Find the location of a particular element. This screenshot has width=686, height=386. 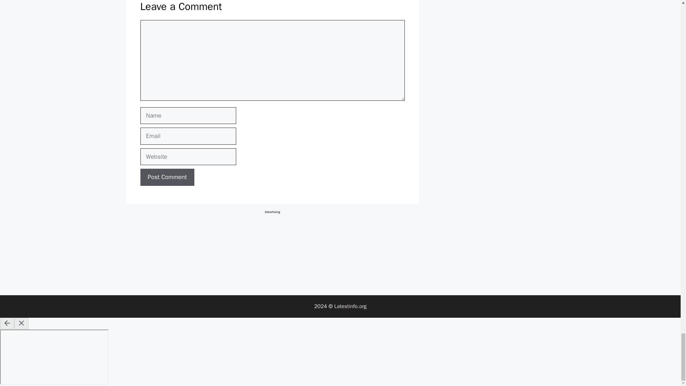

Latestinfo.org is located at coordinates (350, 306).